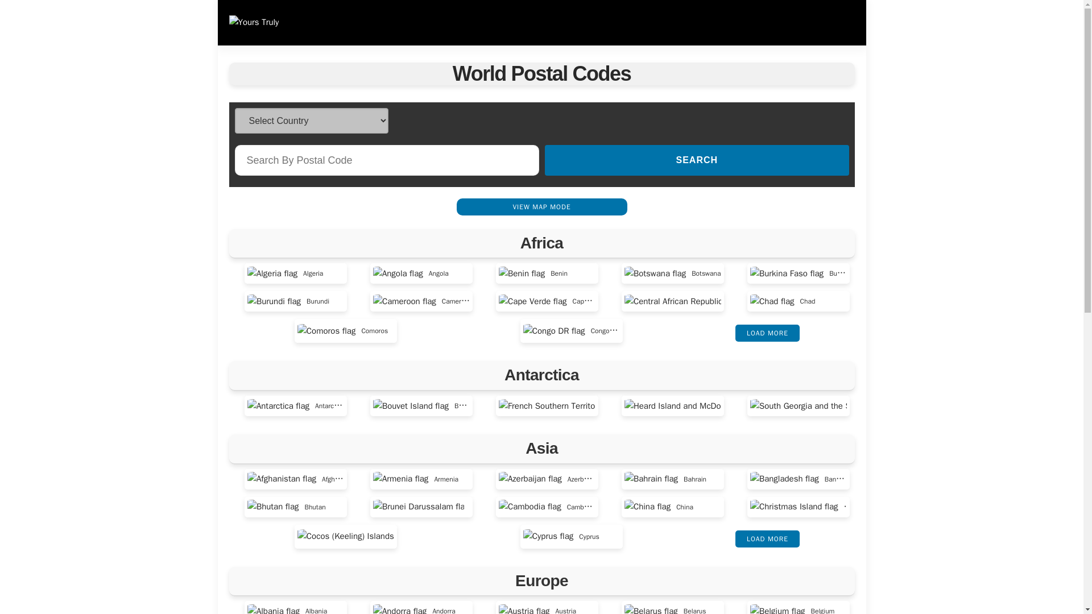  What do you see at coordinates (411, 273) in the screenshot?
I see `Angola` at bounding box center [411, 273].